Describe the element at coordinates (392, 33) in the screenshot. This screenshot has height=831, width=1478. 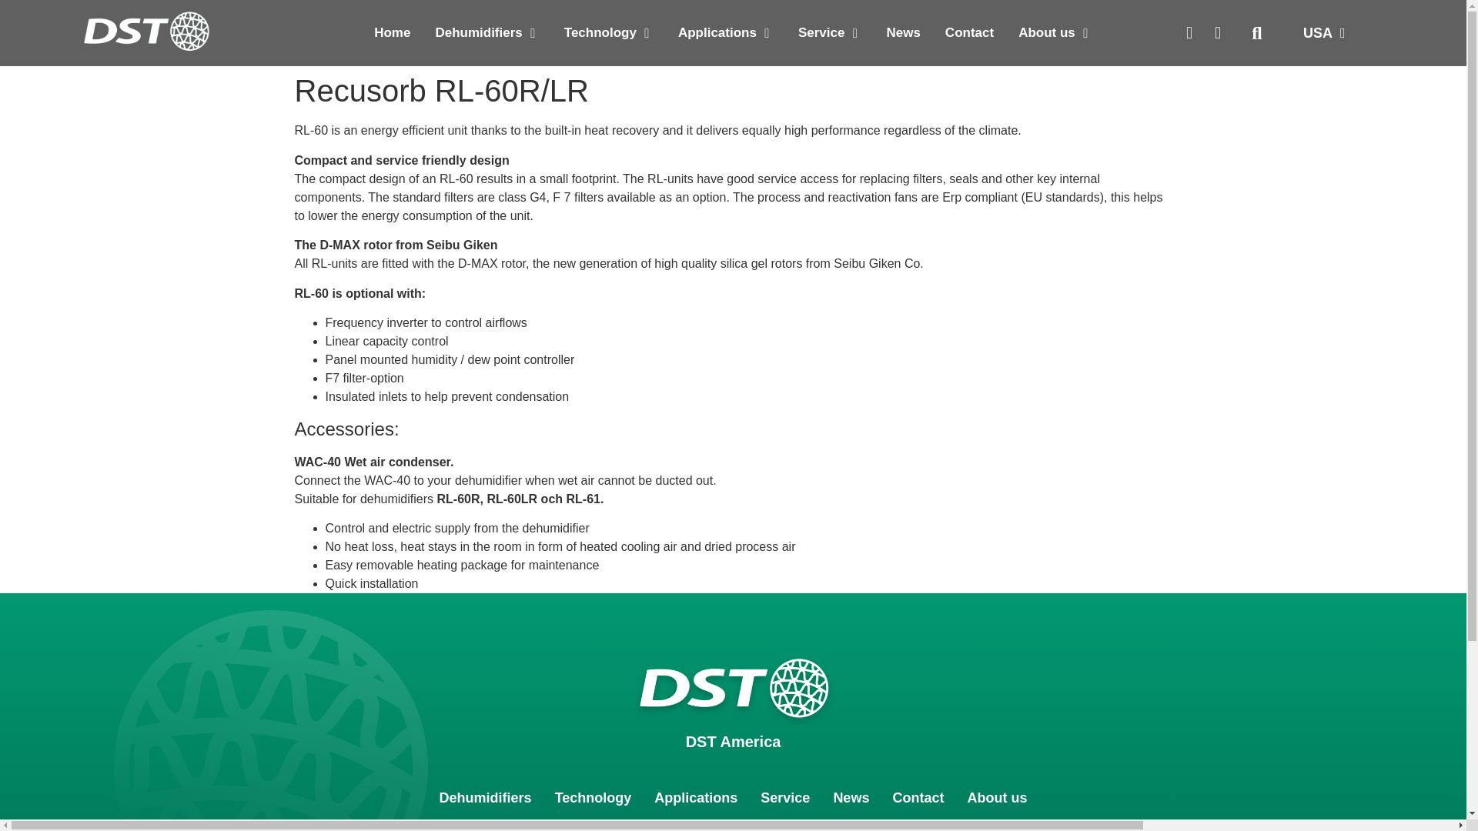
I see `Home` at that location.